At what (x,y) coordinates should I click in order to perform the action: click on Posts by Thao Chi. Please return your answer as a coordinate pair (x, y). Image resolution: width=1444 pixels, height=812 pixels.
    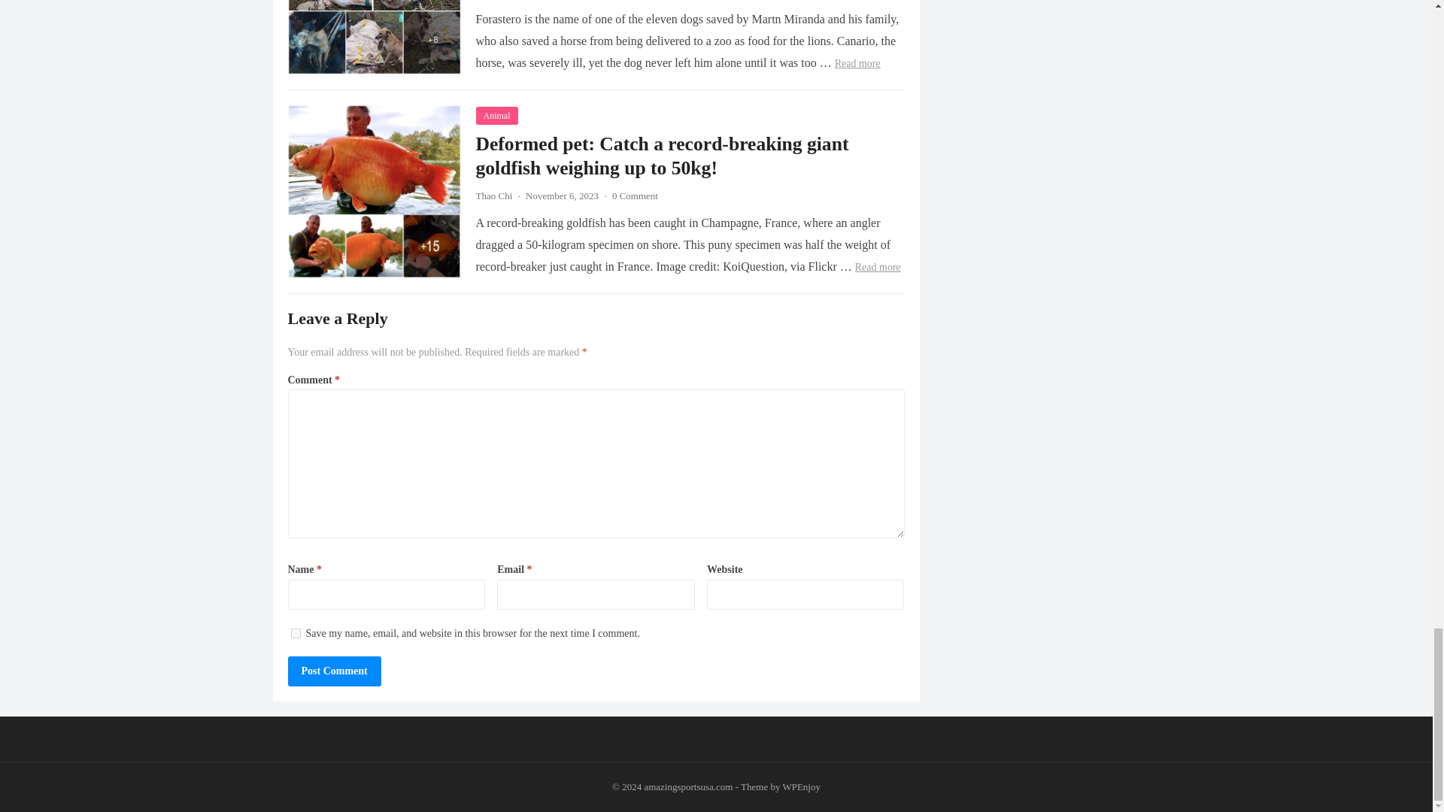
    Looking at the image, I should click on (493, 195).